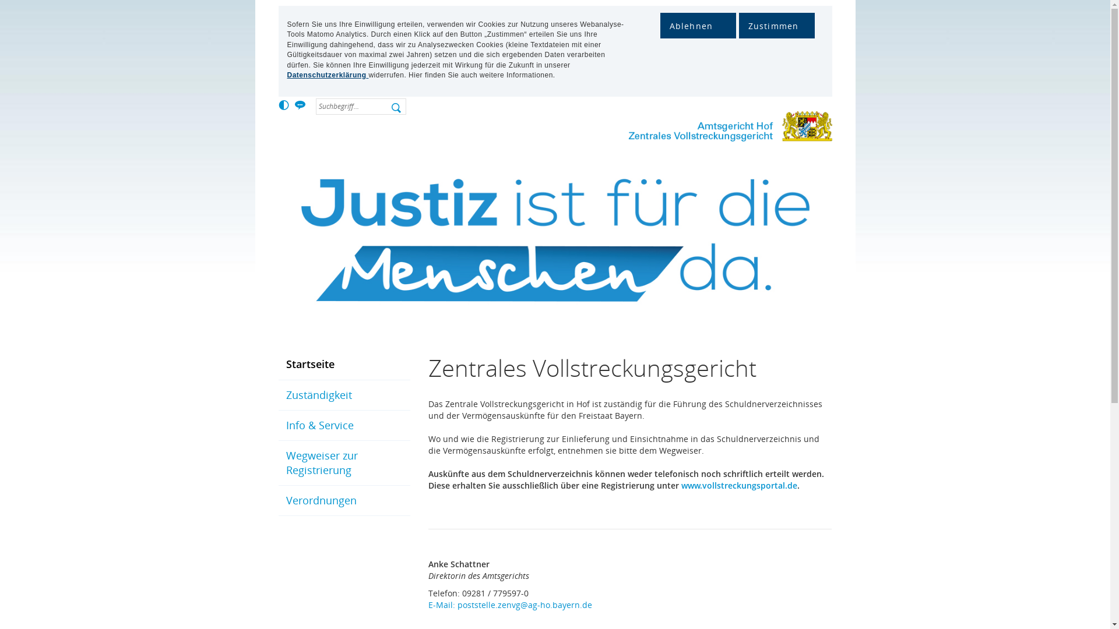 The image size is (1119, 629). What do you see at coordinates (777, 26) in the screenshot?
I see `Zustimmen` at bounding box center [777, 26].